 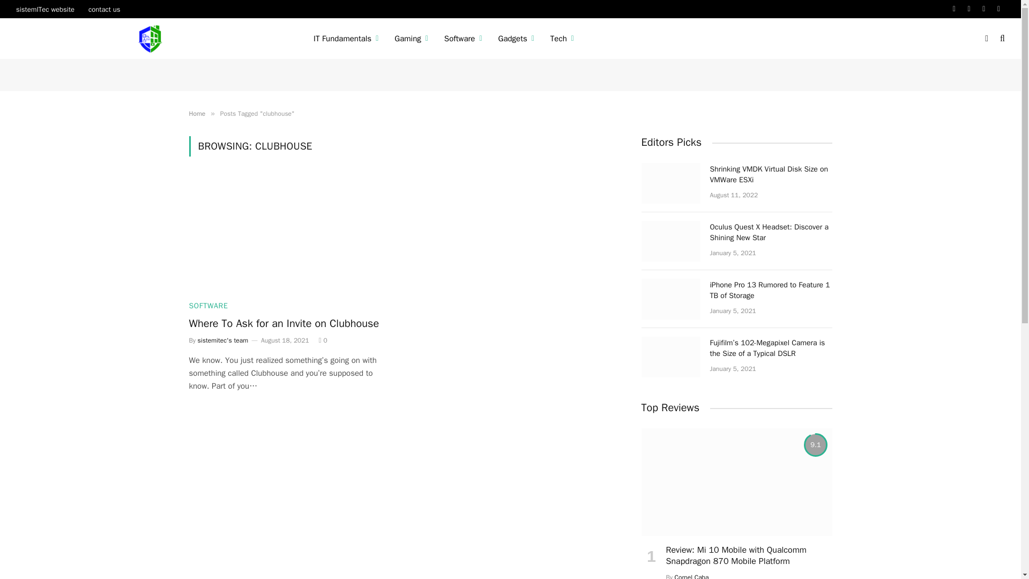 What do you see at coordinates (346, 39) in the screenshot?
I see `IT Fundamentals` at bounding box center [346, 39].